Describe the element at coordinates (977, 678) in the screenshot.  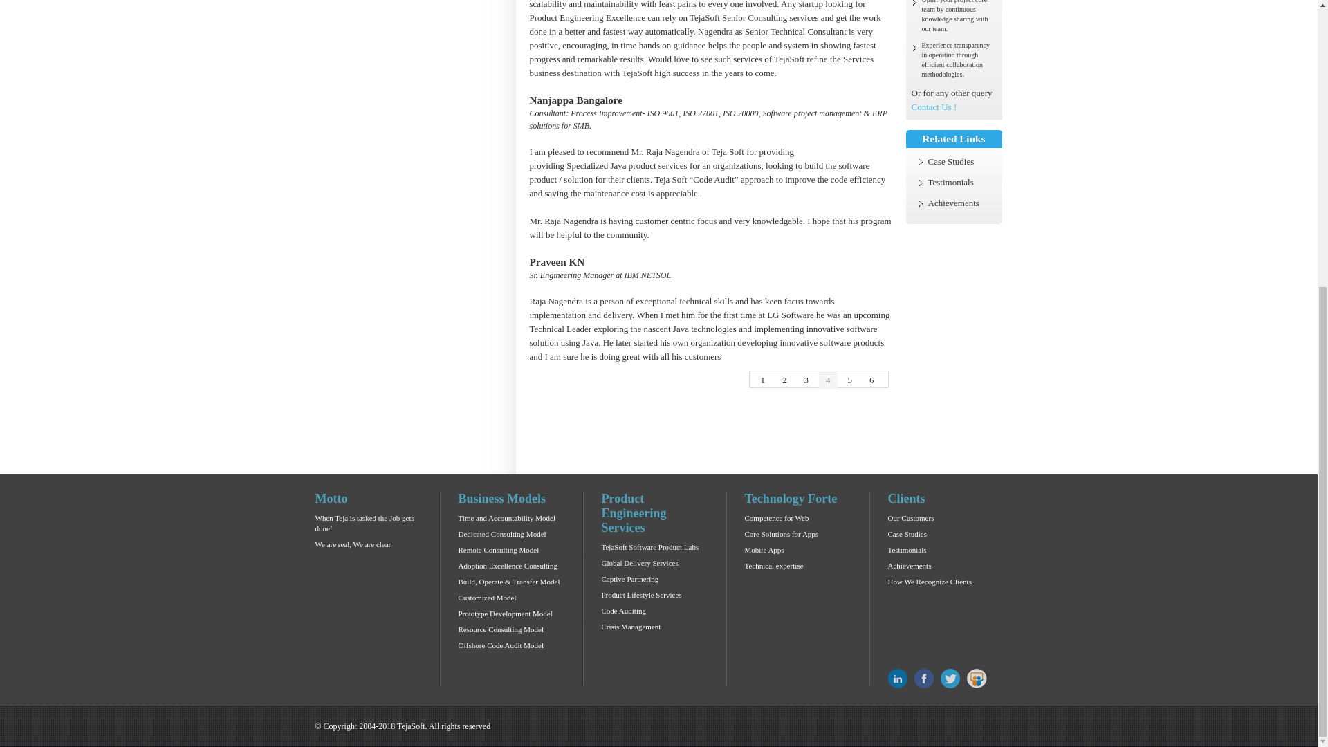
I see `Find Us on Slide Share` at that location.